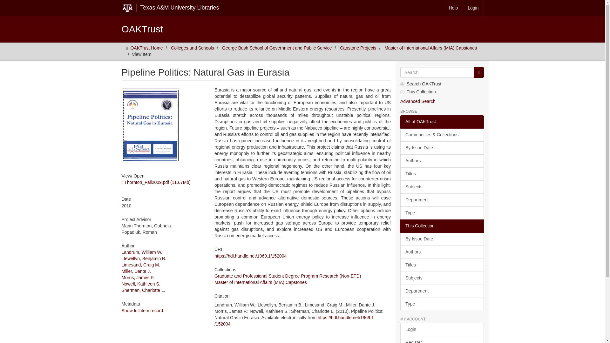 This screenshot has height=343, width=610. I want to click on Limesand, Craig M., so click(140, 265).